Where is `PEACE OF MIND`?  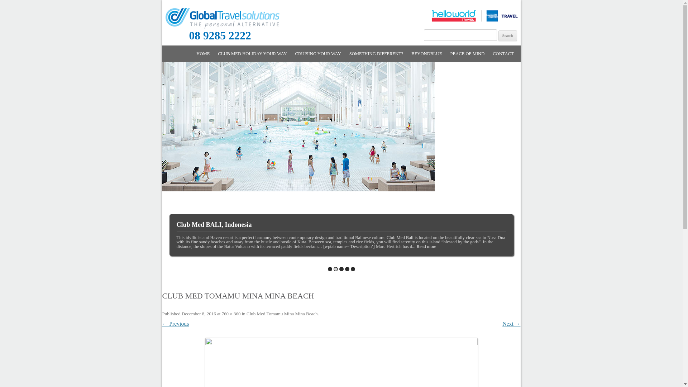 PEACE OF MIND is located at coordinates (467, 54).